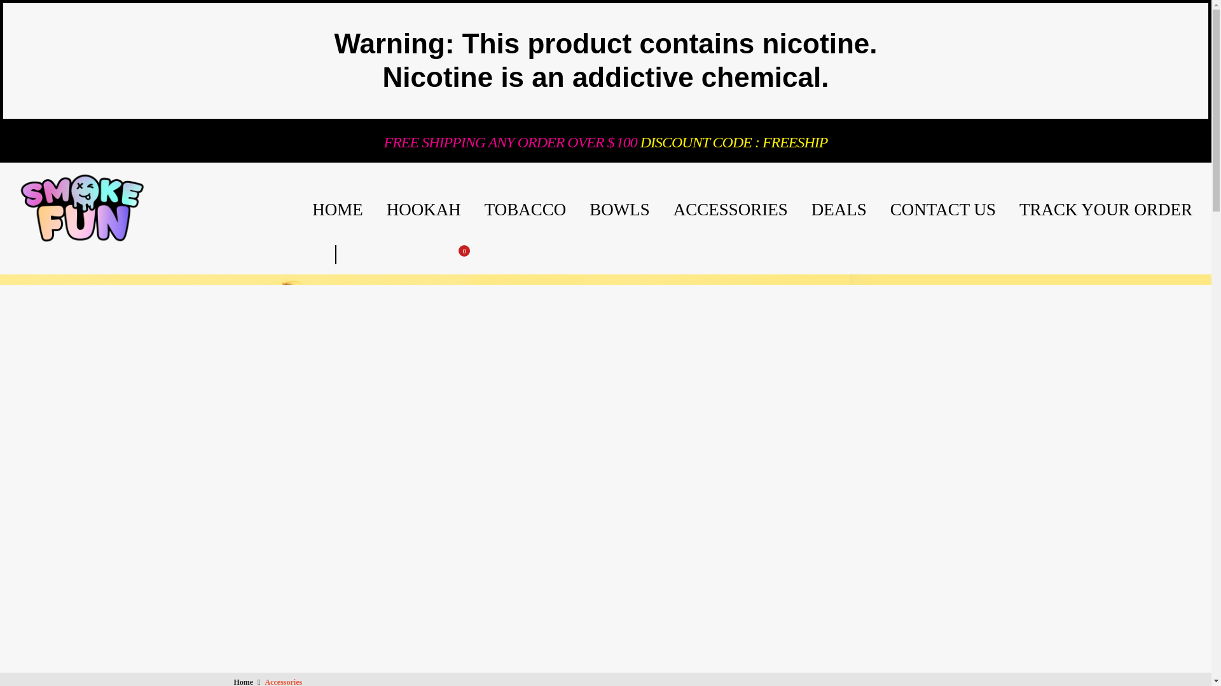  Describe the element at coordinates (424, 210) in the screenshot. I see `HOOKAH` at that location.